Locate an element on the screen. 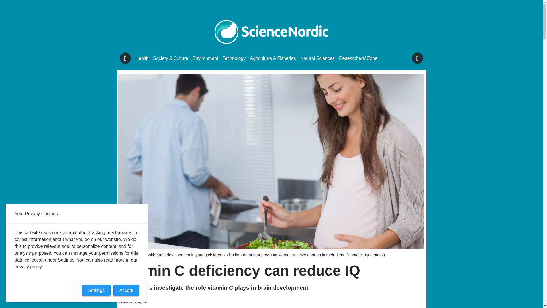 Image resolution: width=547 pixels, height=308 pixels. Natural Sciences is located at coordinates (317, 58).